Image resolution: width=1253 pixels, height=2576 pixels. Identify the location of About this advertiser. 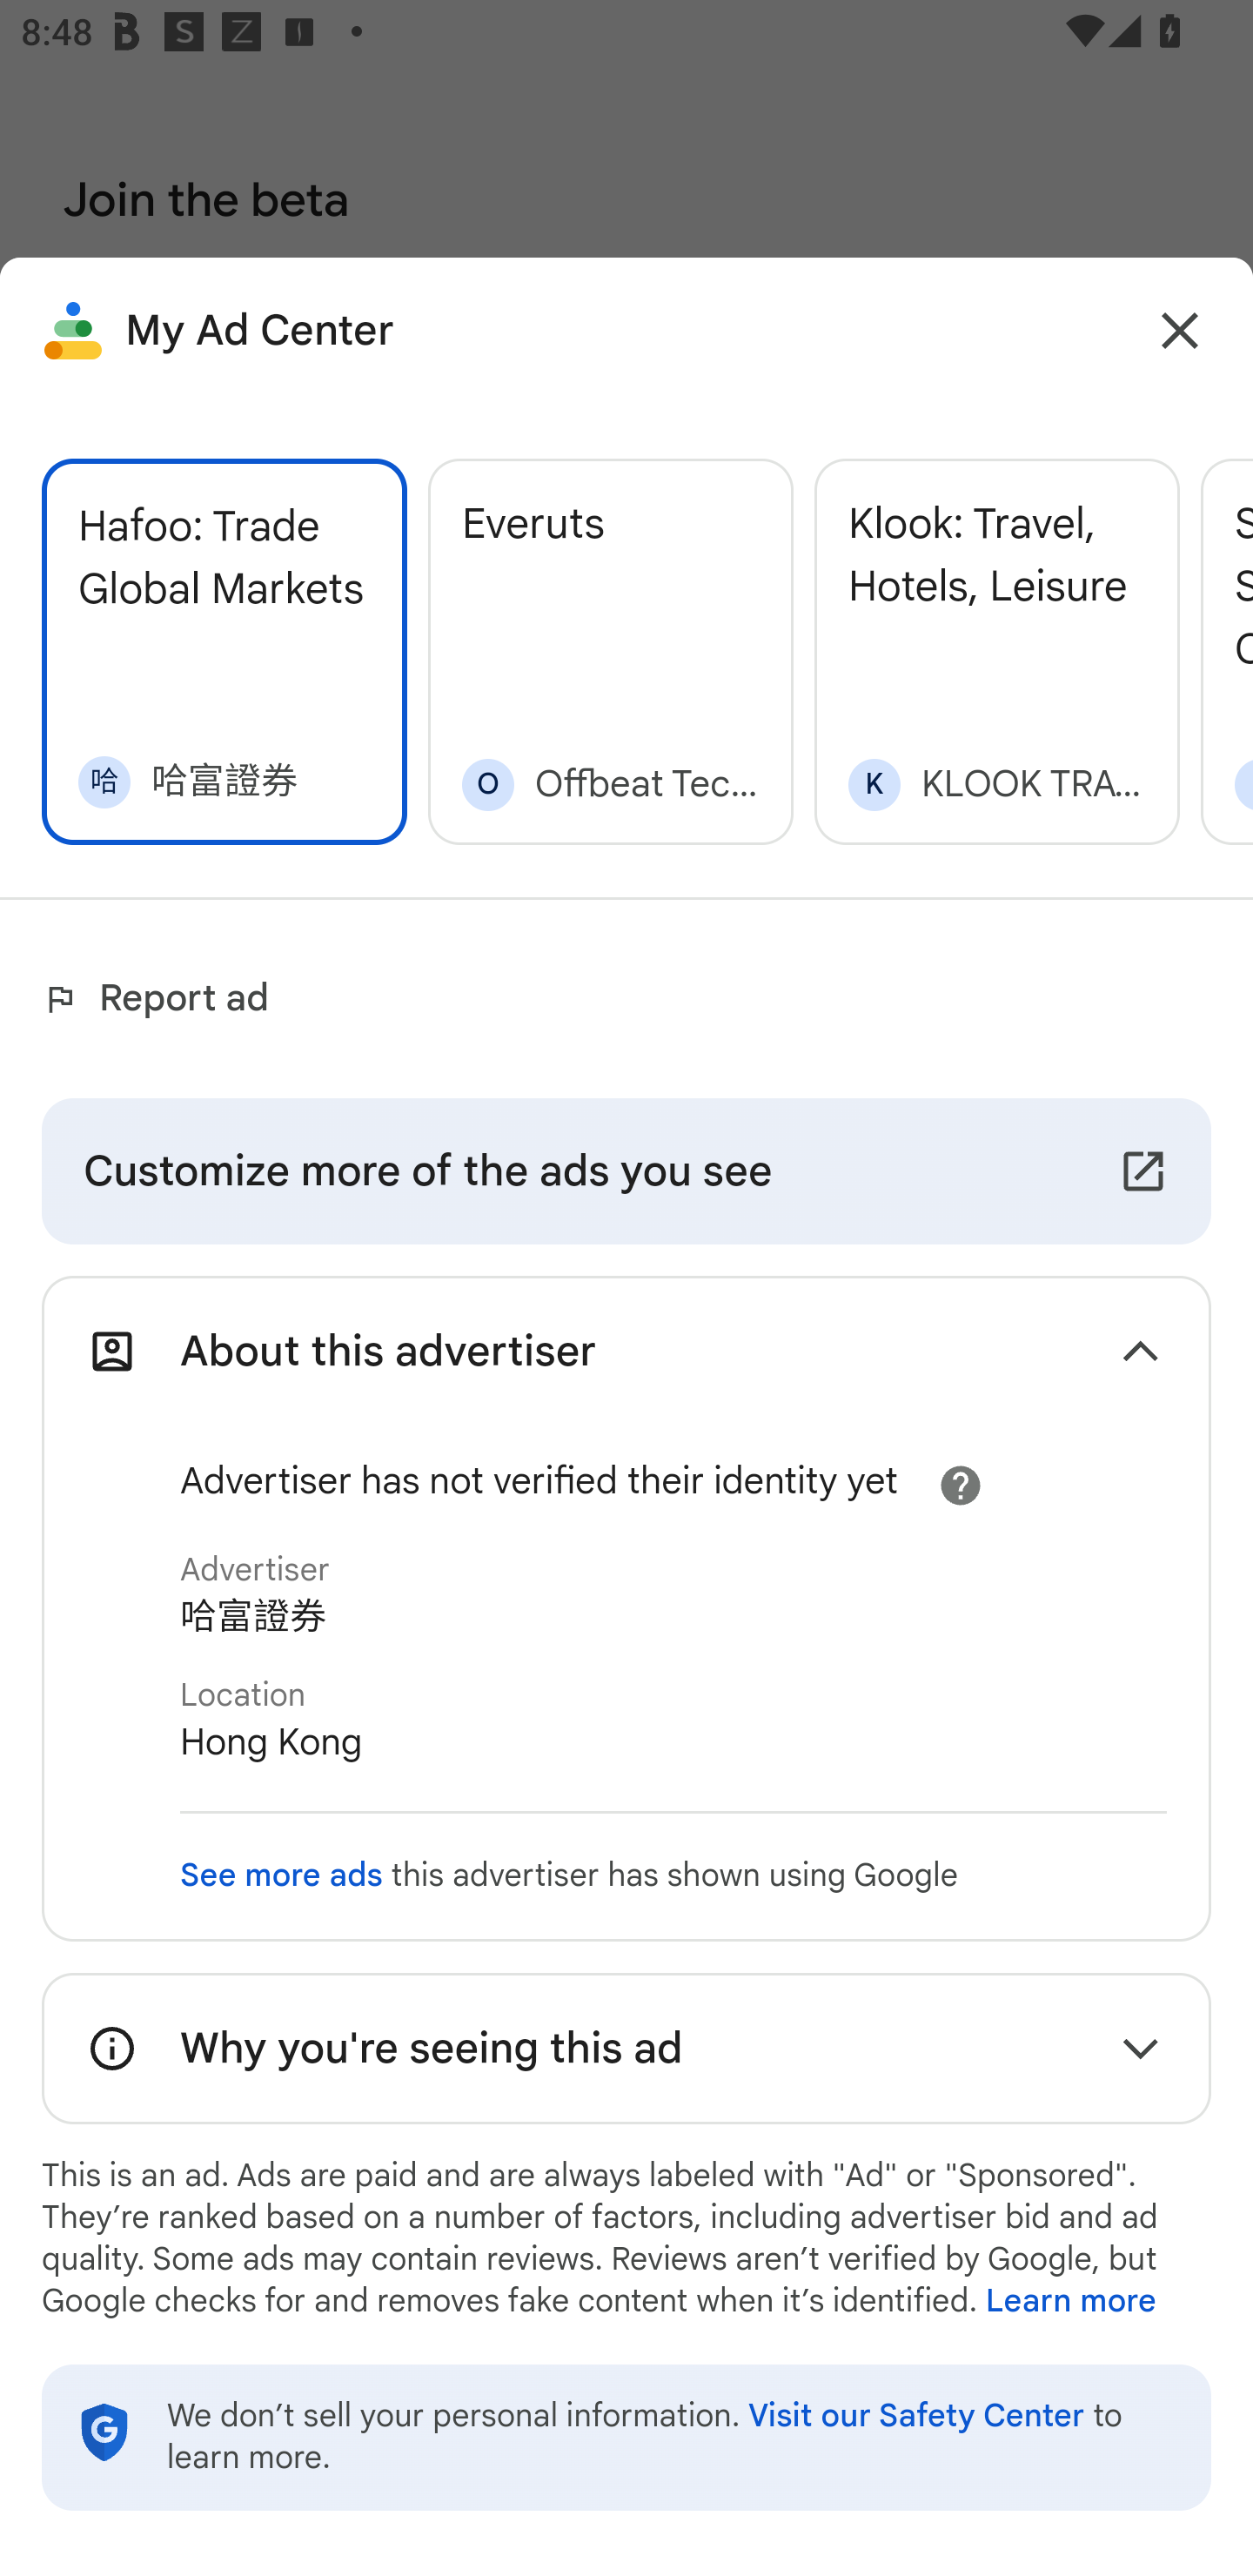
(626, 1351).